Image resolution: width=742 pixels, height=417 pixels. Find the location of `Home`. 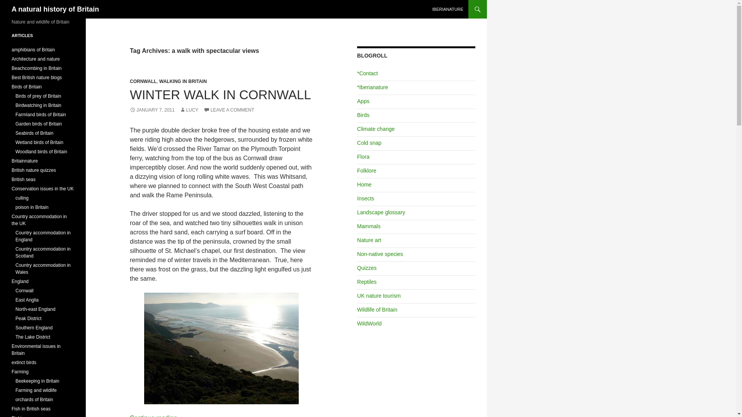

Home is located at coordinates (364, 185).